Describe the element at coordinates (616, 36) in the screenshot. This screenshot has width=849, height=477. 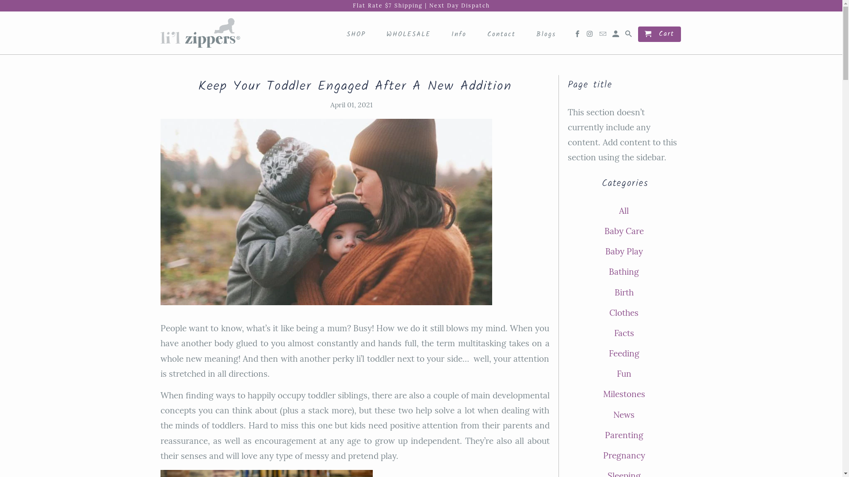
I see `My Account ` at that location.